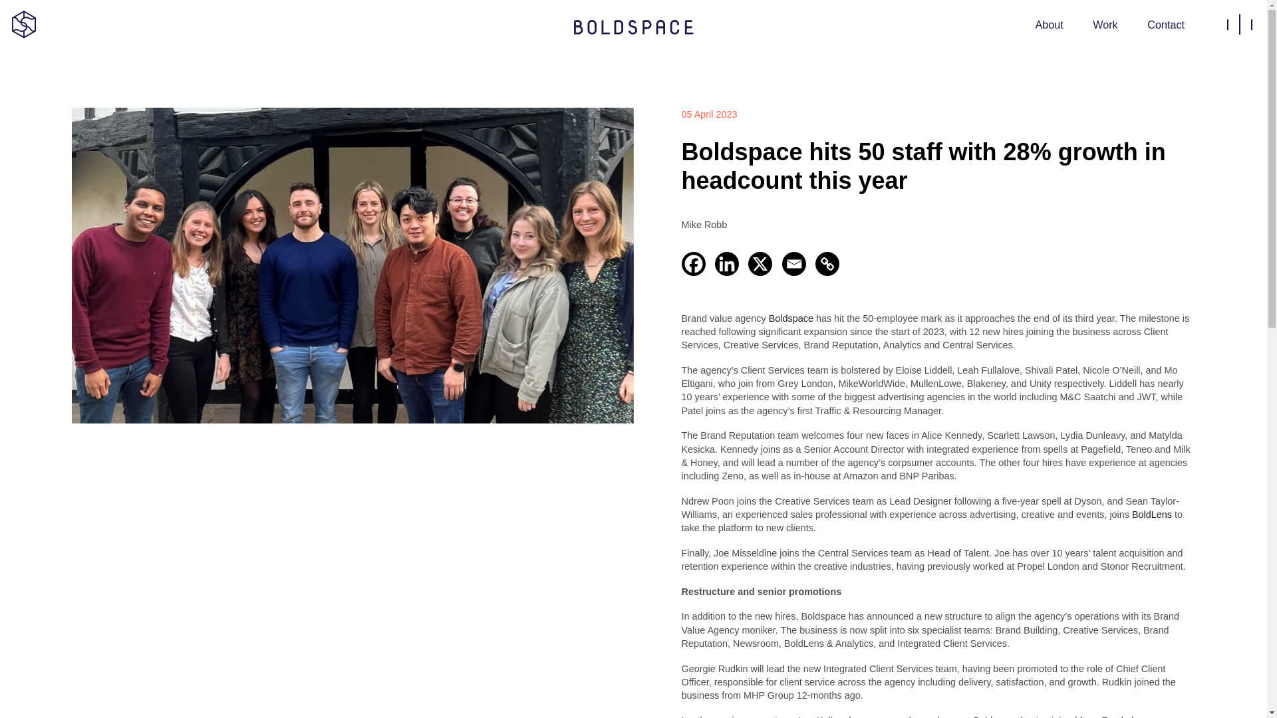  I want to click on Boldspace, so click(791, 318).